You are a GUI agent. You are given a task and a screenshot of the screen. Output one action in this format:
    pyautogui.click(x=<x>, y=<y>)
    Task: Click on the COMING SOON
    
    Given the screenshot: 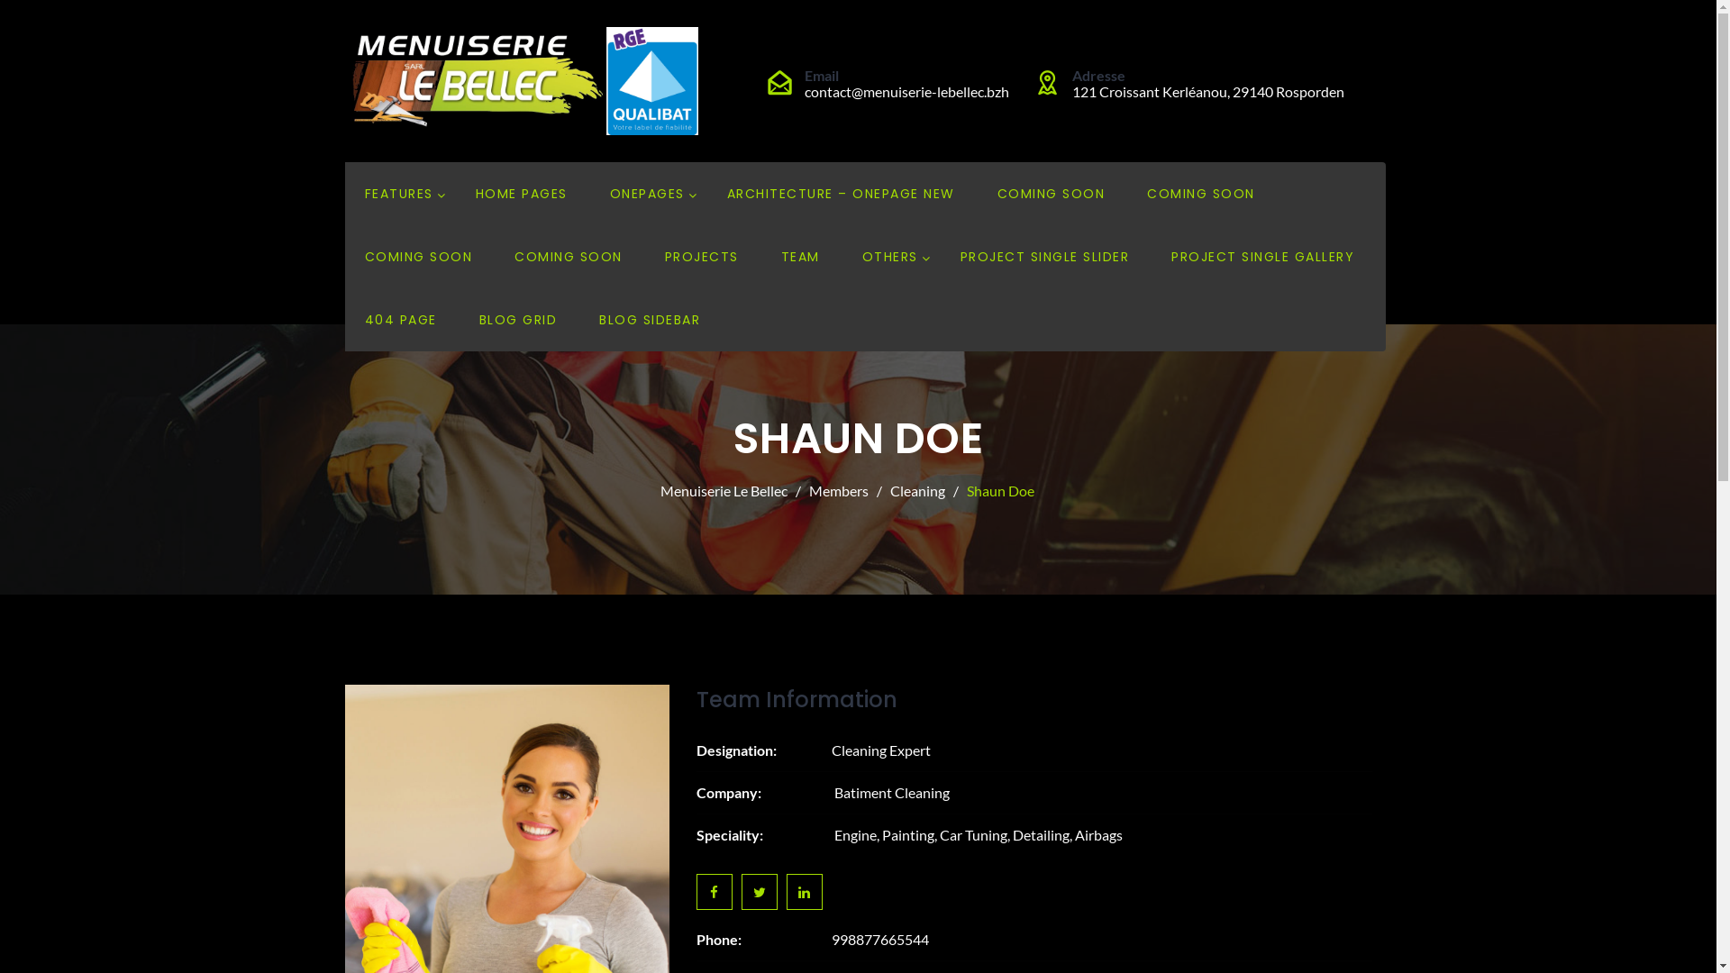 What is the action you would take?
    pyautogui.click(x=1201, y=194)
    